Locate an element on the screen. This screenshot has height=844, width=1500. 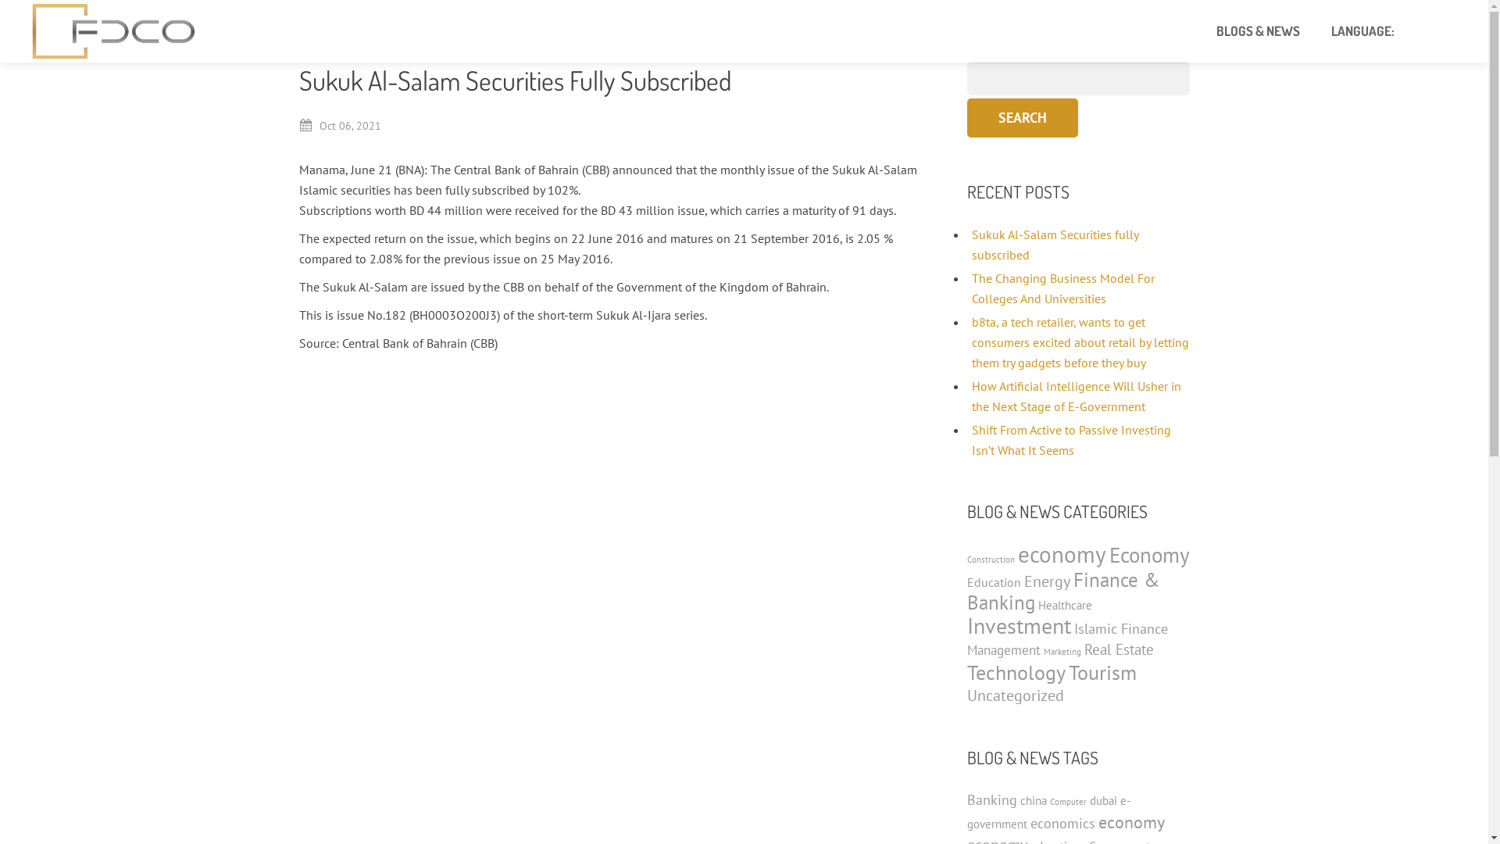
Economy is located at coordinates (1150, 555).